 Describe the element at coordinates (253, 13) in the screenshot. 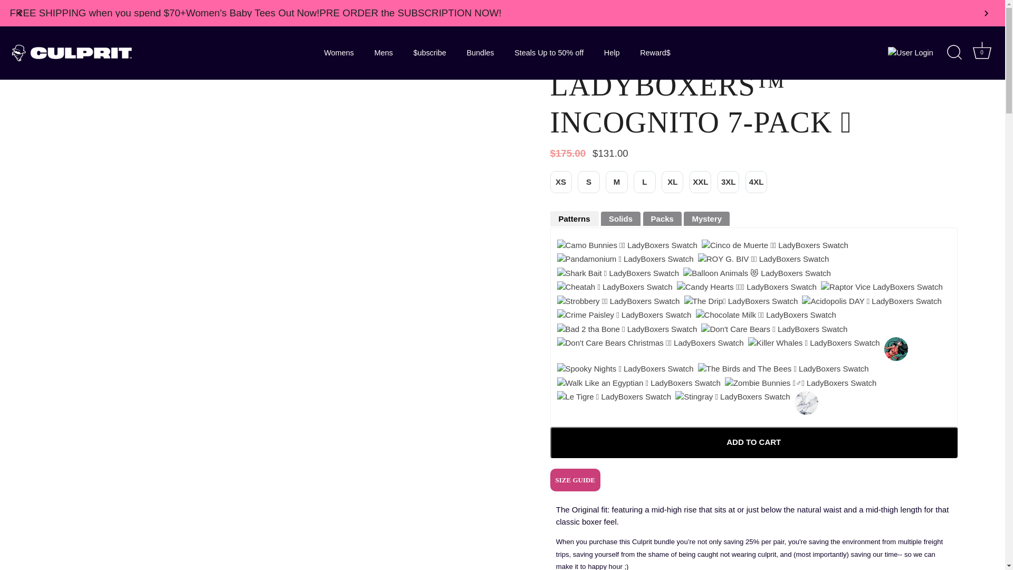

I see `Baby Tees` at that location.